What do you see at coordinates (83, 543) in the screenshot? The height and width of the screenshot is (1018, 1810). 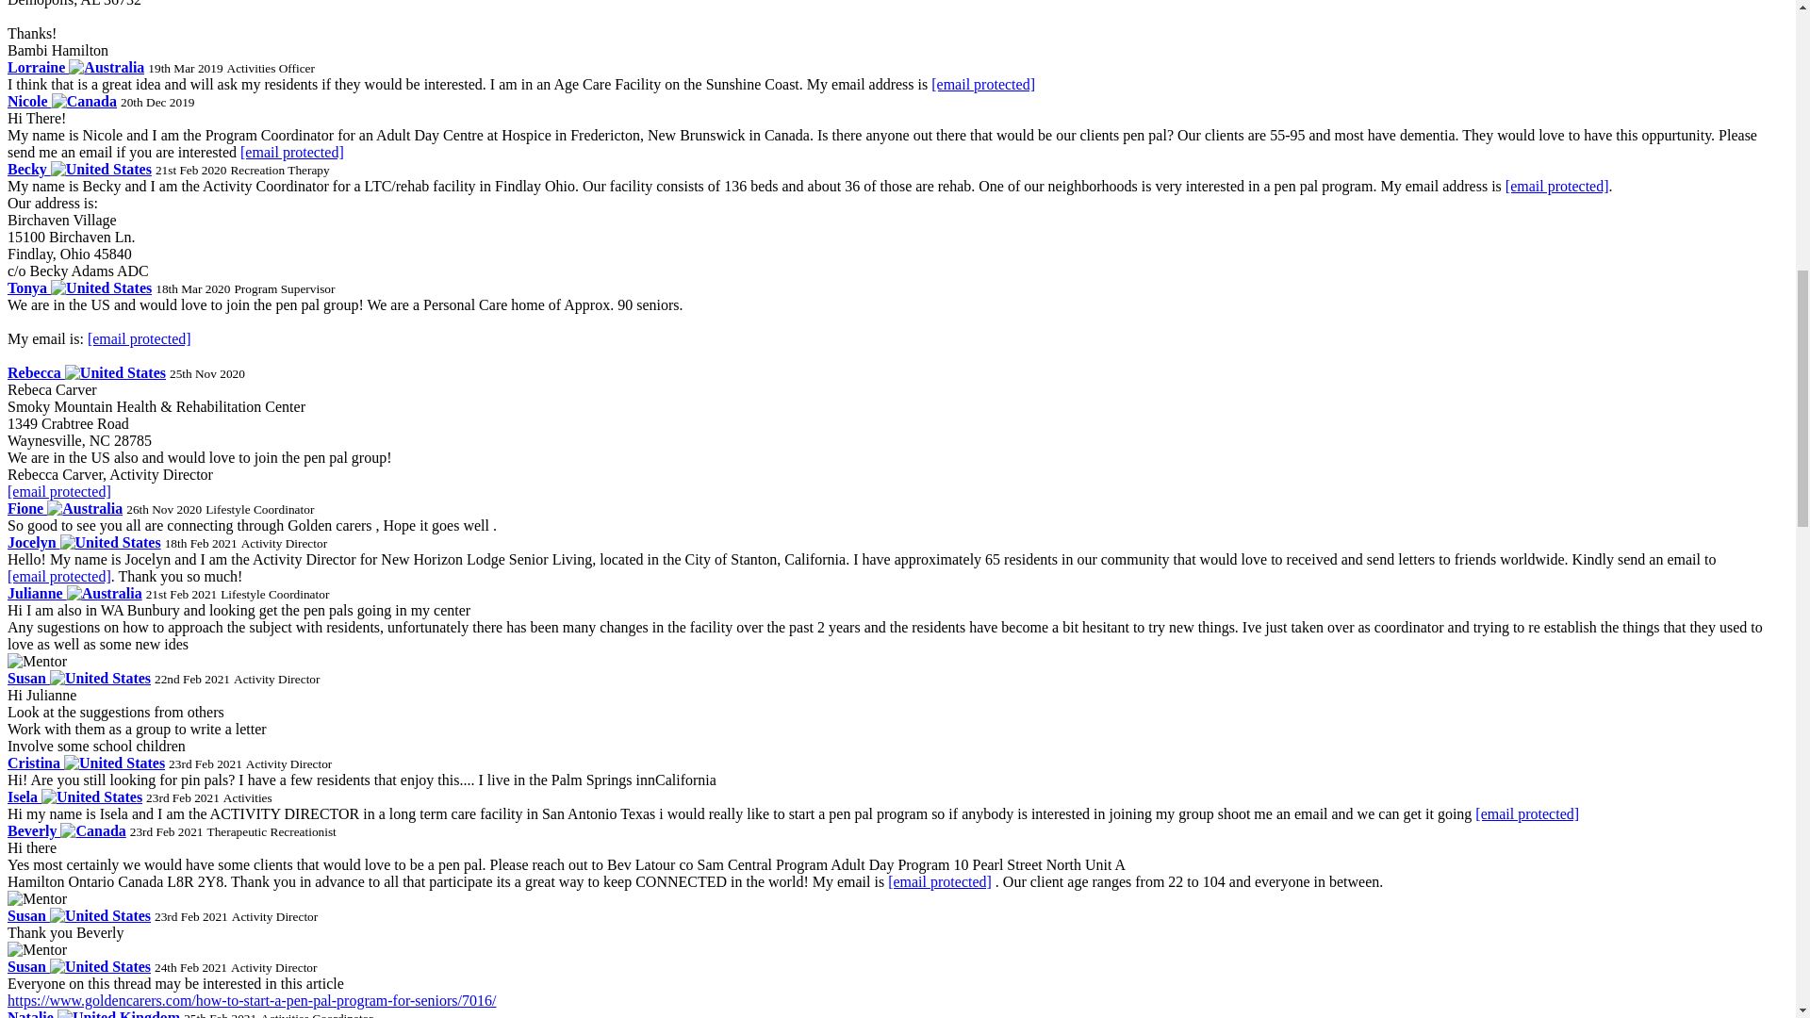 I see `Jocelyn` at bounding box center [83, 543].